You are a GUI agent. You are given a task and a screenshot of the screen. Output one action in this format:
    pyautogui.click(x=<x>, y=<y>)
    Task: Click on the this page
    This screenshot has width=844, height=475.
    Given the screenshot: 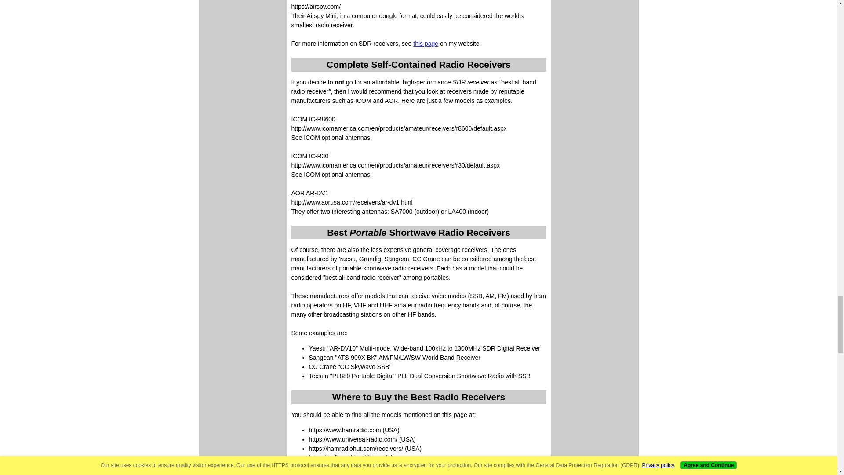 What is the action you would take?
    pyautogui.click(x=426, y=43)
    